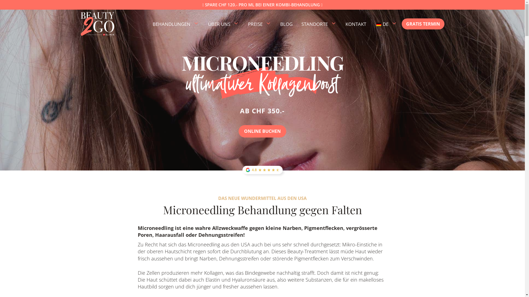 The width and height of the screenshot is (529, 297). Describe the element at coordinates (423, 24) in the screenshot. I see `GRATIS TERMIN` at that location.